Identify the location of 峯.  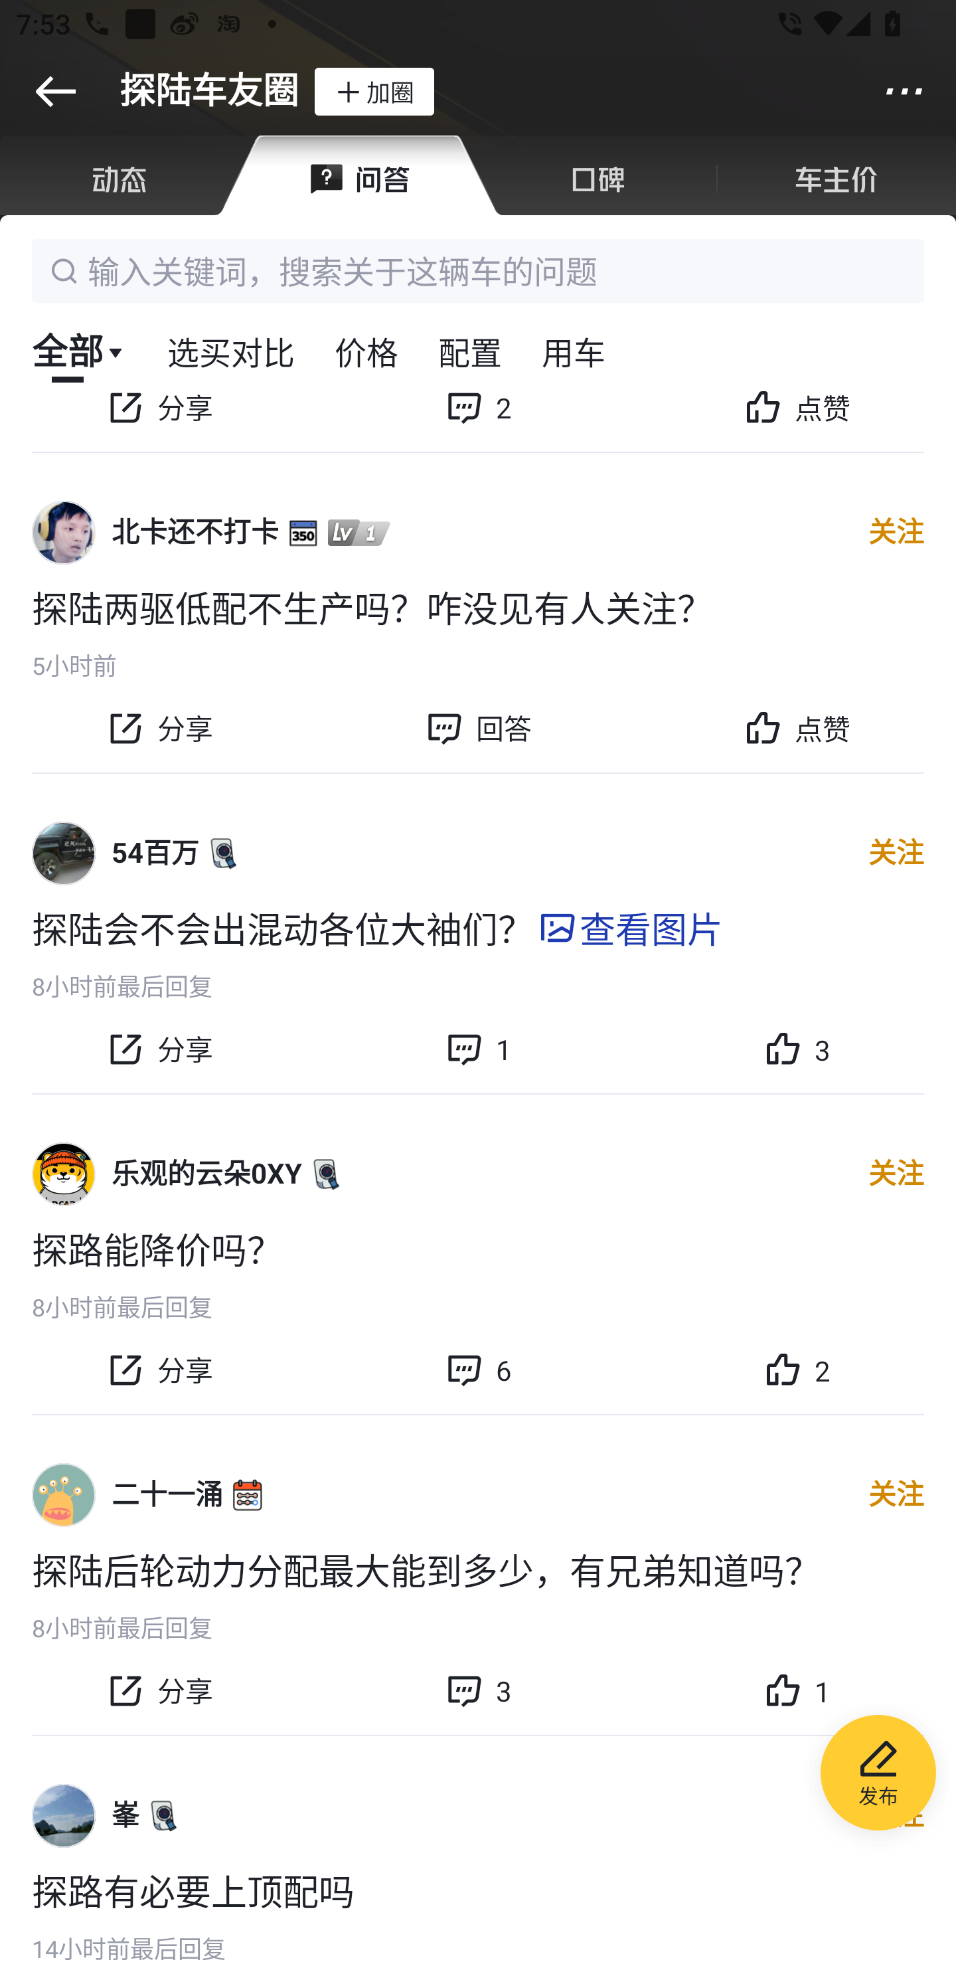
(125, 1816).